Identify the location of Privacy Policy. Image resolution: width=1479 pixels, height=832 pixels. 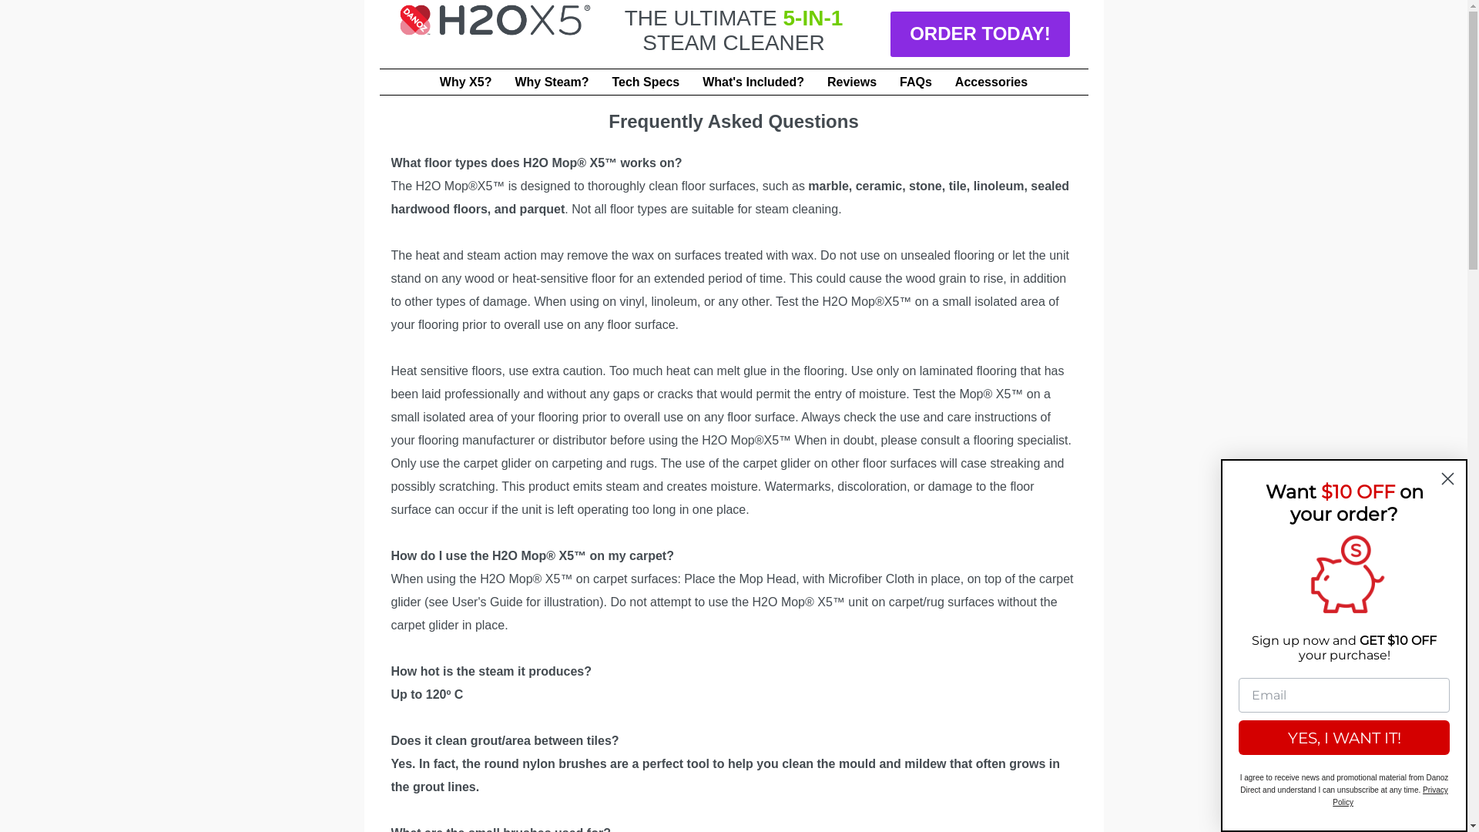
(1390, 797).